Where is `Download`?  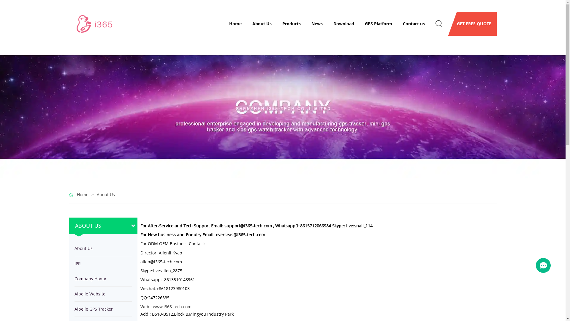 Download is located at coordinates (344, 24).